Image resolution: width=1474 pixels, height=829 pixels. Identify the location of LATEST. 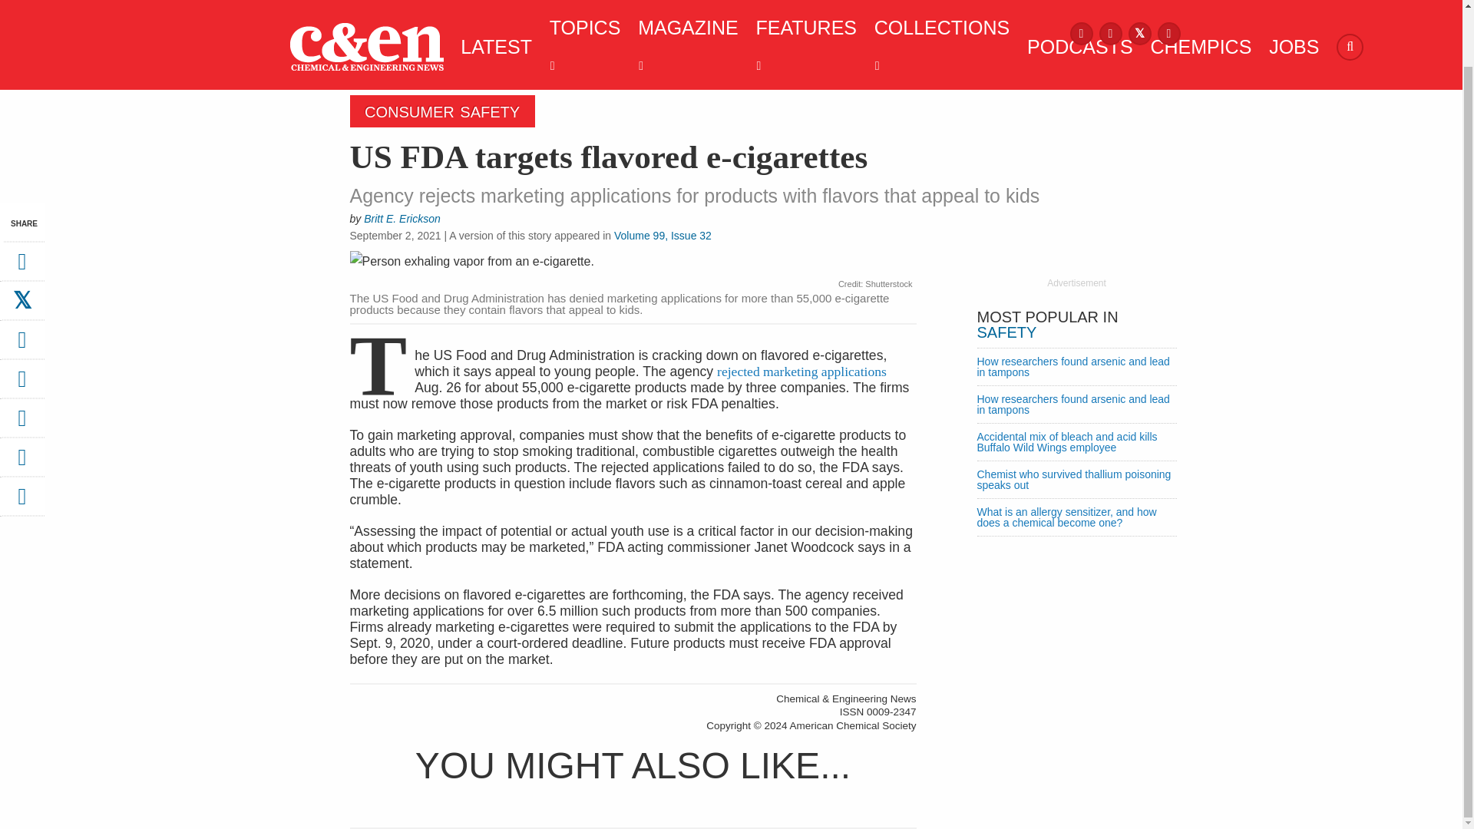
(492, 46).